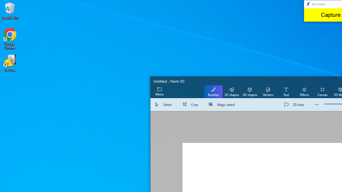  I want to click on Effects, so click(304, 91).